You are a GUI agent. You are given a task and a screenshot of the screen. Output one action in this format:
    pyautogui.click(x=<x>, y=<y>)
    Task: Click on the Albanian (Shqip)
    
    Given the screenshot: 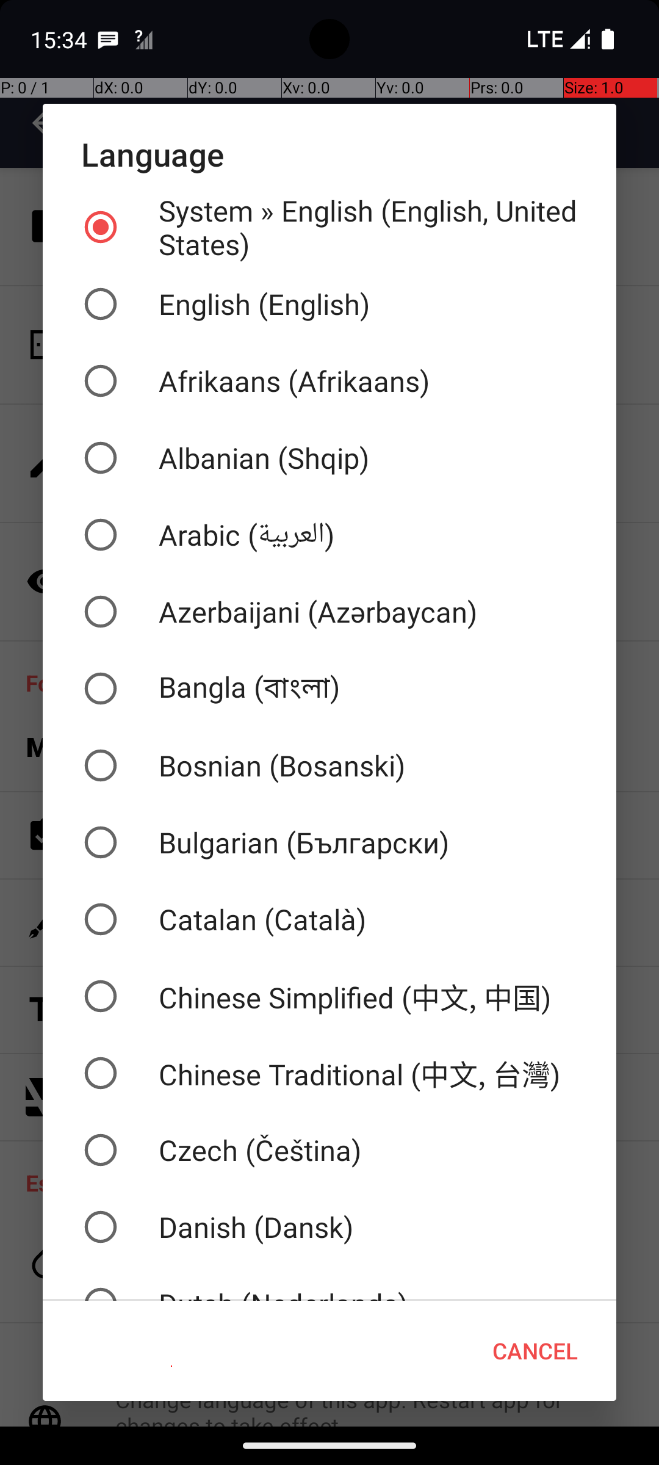 What is the action you would take?
    pyautogui.click(x=329, y=458)
    